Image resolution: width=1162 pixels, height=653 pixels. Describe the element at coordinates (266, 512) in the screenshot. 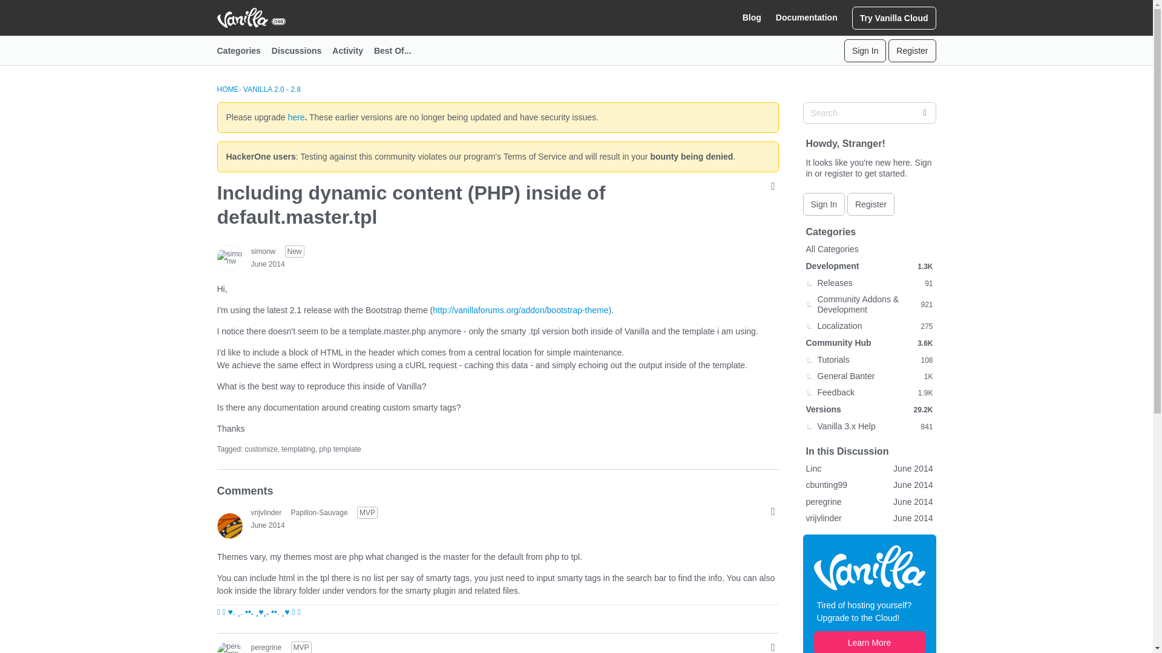

I see `vrijvlinder` at that location.